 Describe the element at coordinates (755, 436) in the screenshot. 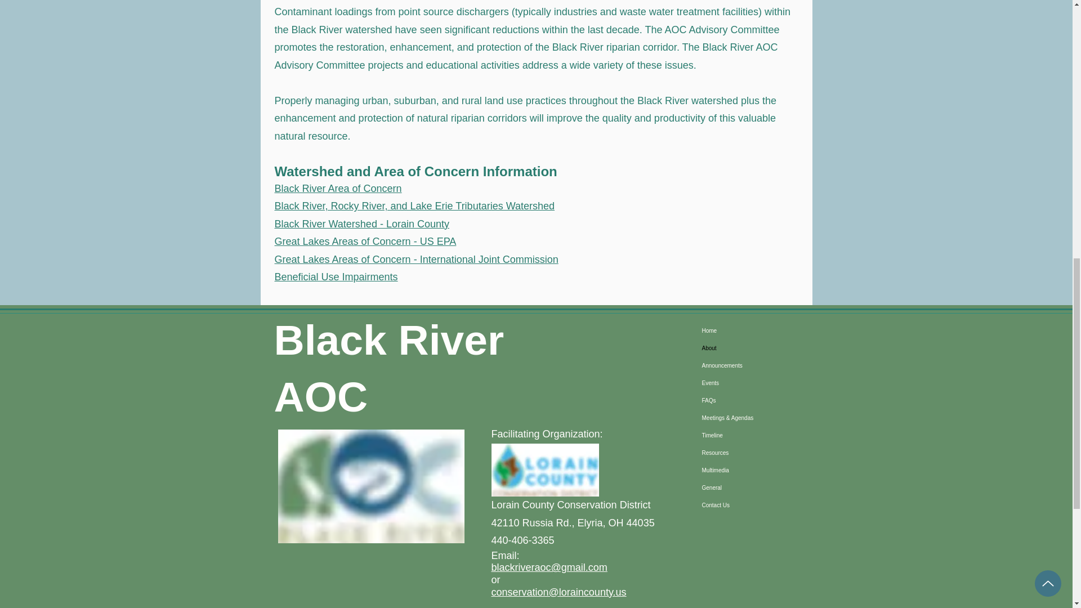

I see `Timeline` at that location.